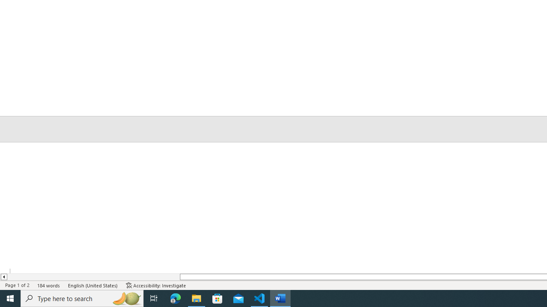 Image resolution: width=547 pixels, height=307 pixels. Describe the element at coordinates (93, 285) in the screenshot. I see `Language English (United States)` at that location.